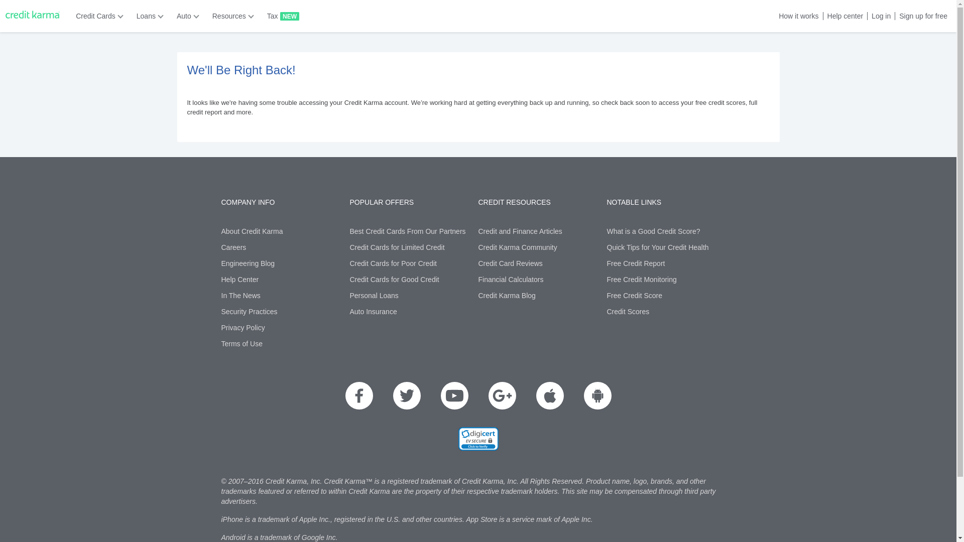 The height and width of the screenshot is (542, 964). What do you see at coordinates (359, 395) in the screenshot?
I see `Facebook` at bounding box center [359, 395].